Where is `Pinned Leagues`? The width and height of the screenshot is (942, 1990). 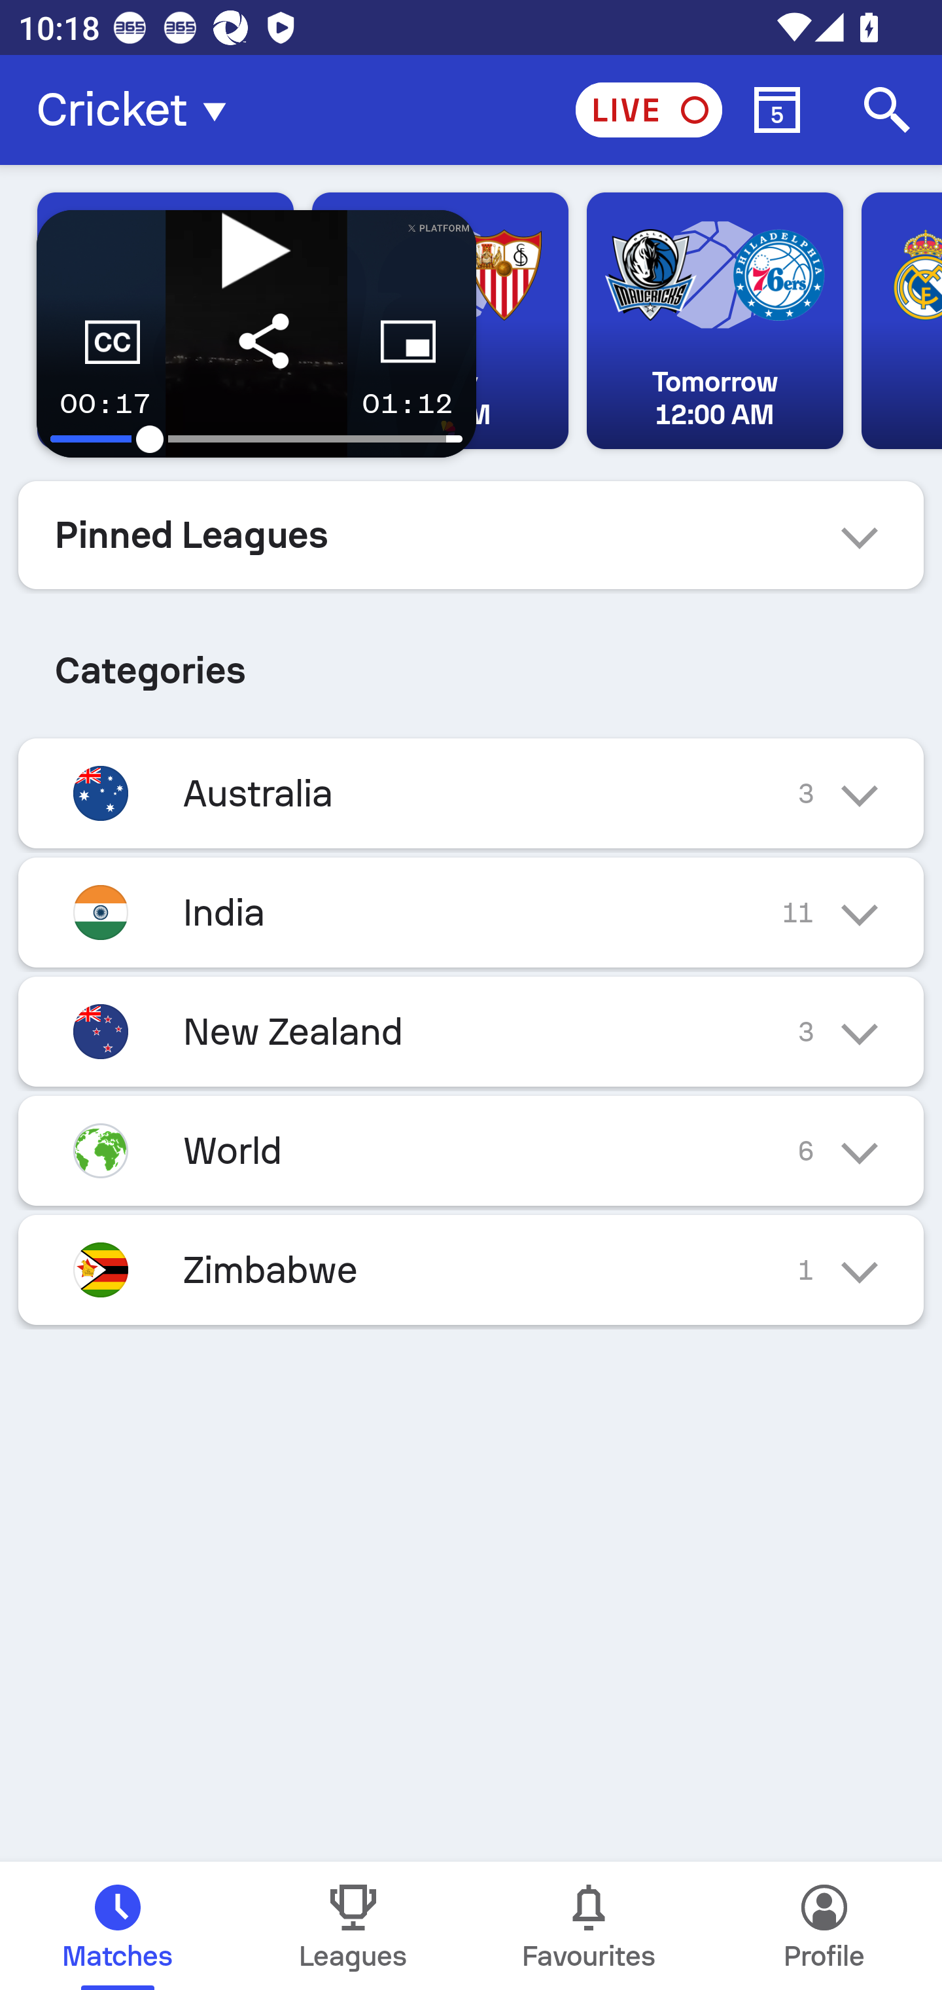
Pinned Leagues is located at coordinates (471, 535).